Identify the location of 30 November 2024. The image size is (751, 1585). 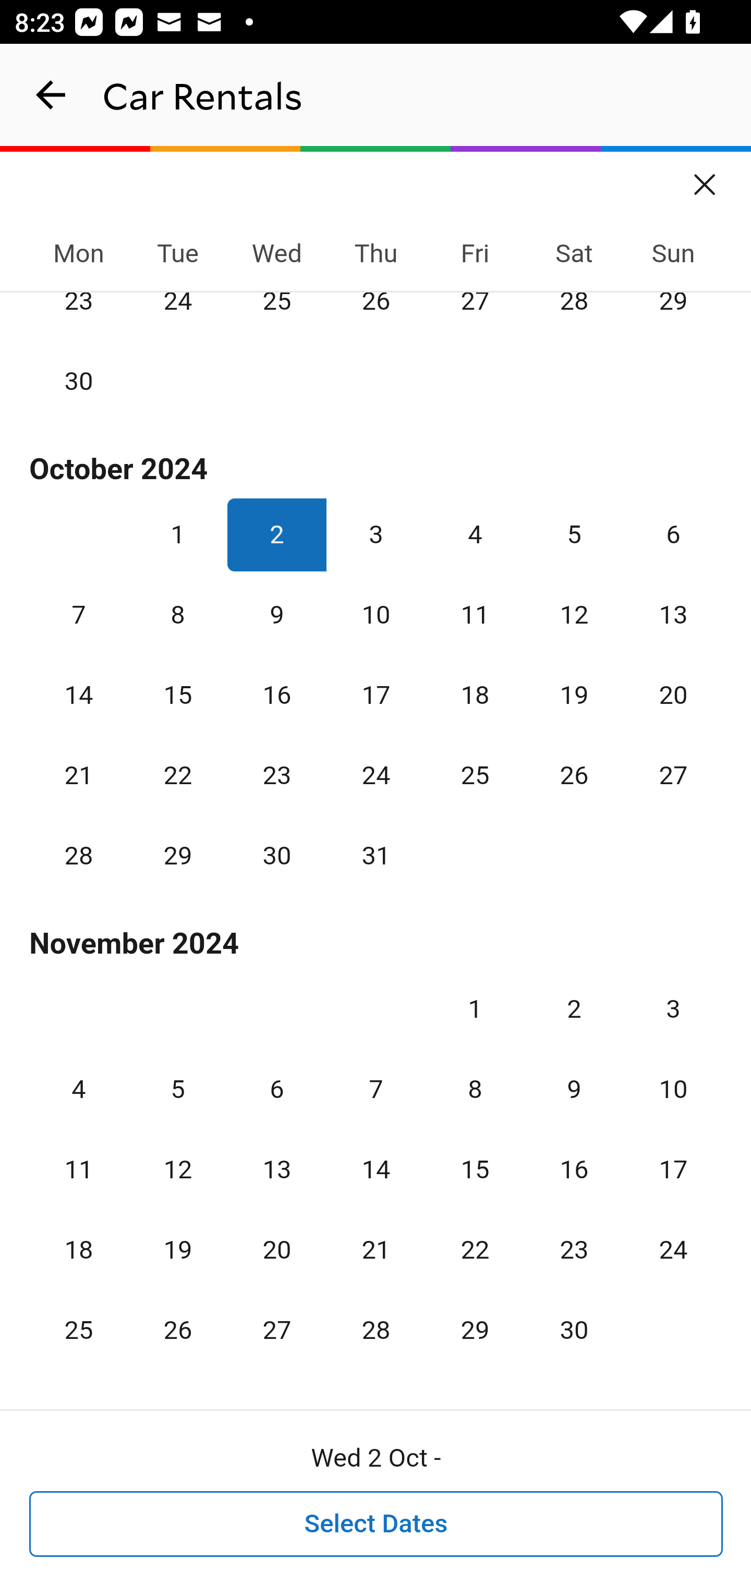
(574, 1328).